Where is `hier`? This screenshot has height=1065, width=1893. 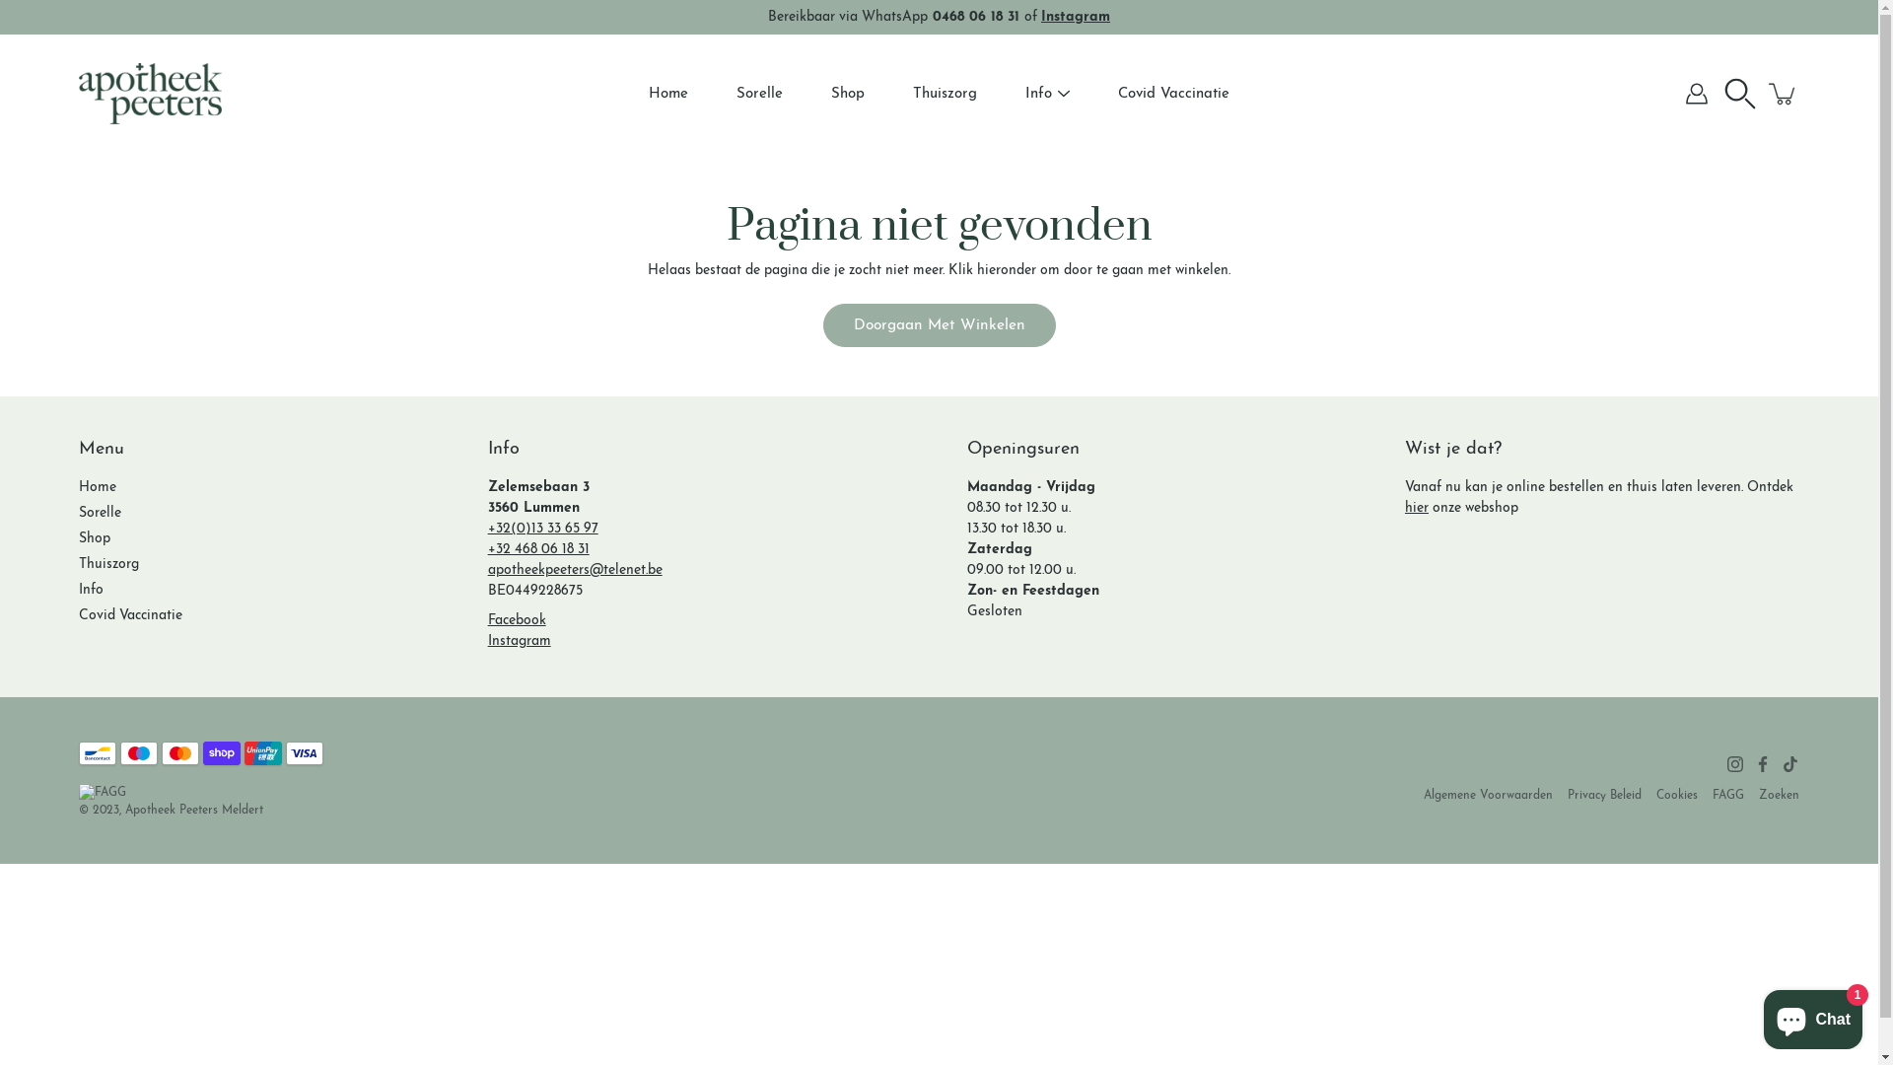
hier is located at coordinates (1417, 509).